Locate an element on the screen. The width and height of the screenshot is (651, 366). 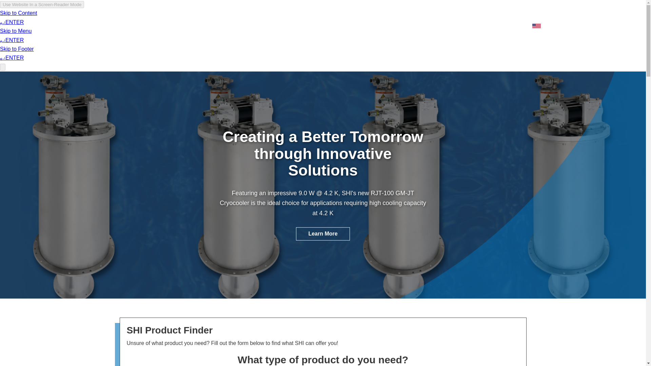
Search is located at coordinates (559, 12).